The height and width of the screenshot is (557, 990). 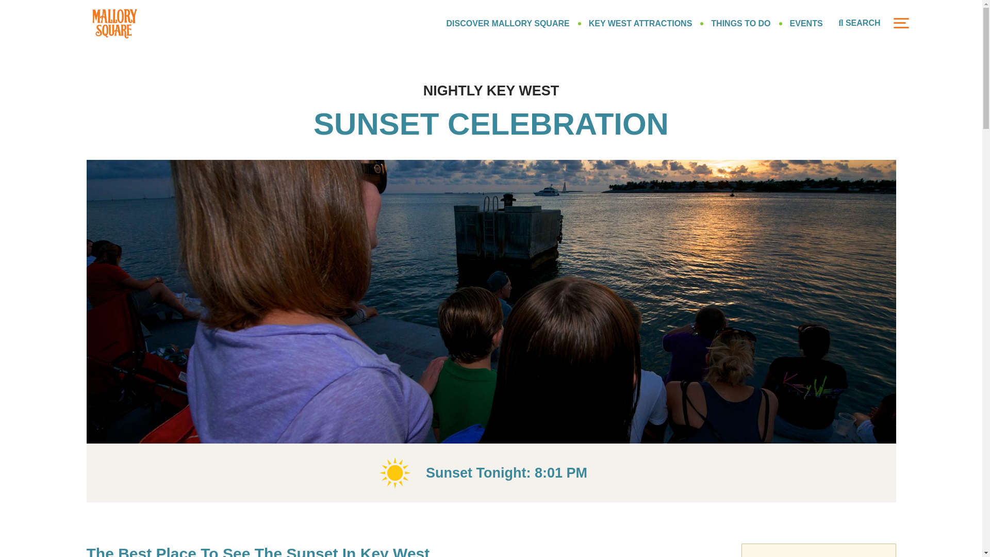 What do you see at coordinates (819, 550) in the screenshot?
I see `advertisement iframe` at bounding box center [819, 550].